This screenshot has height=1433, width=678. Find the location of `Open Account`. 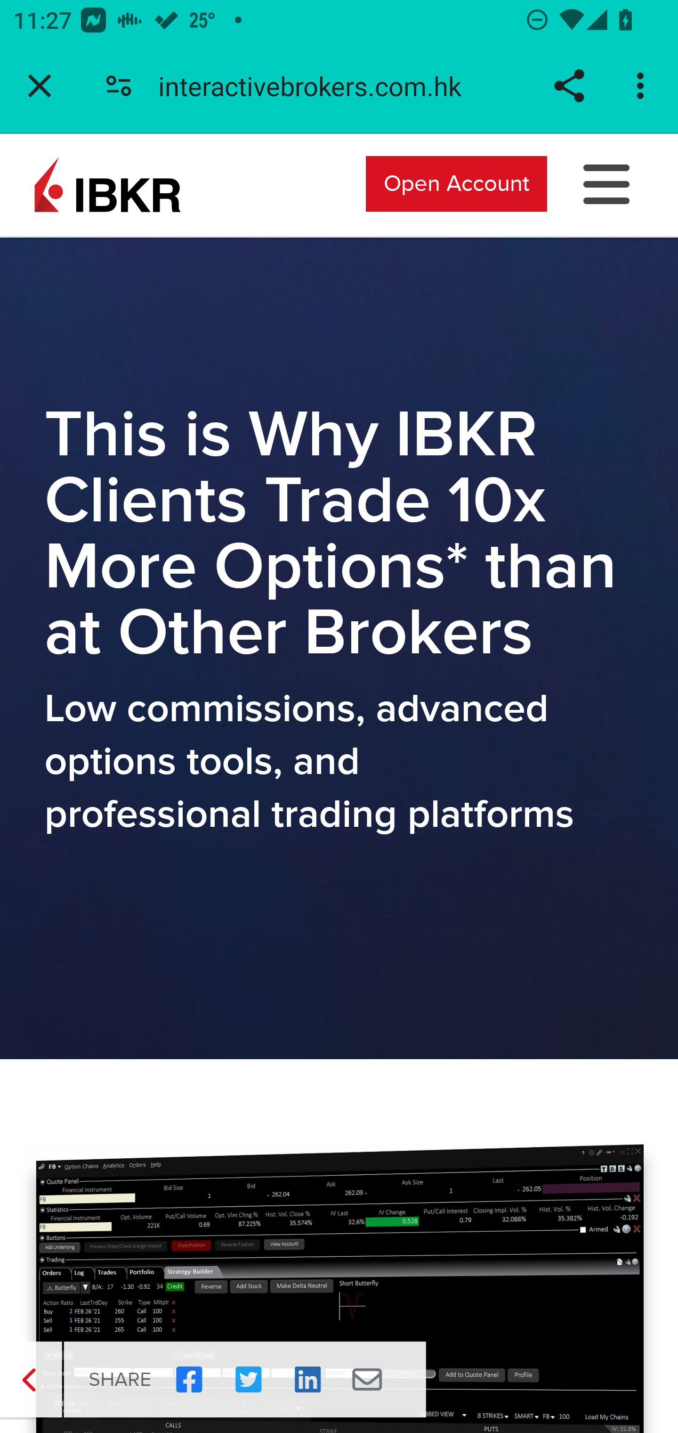

Open Account is located at coordinates (457, 183).